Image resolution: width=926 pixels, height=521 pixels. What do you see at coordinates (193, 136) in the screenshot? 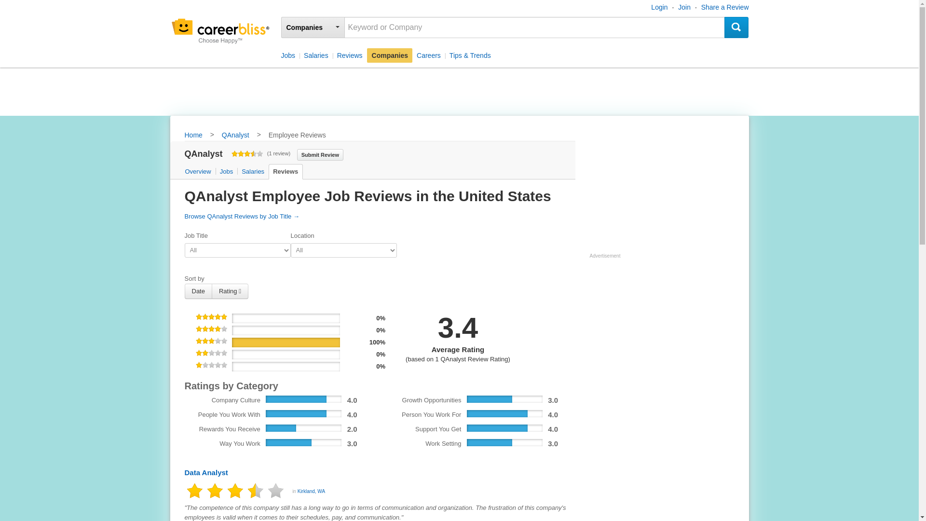
I see `Home` at bounding box center [193, 136].